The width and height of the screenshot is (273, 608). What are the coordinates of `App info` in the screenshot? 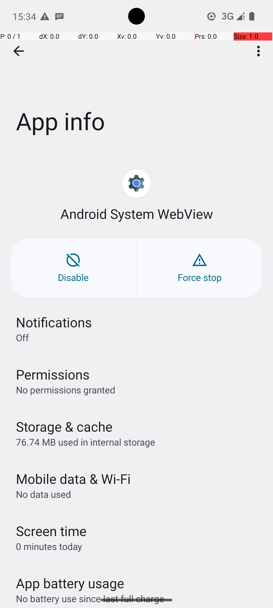 It's located at (136, 76).